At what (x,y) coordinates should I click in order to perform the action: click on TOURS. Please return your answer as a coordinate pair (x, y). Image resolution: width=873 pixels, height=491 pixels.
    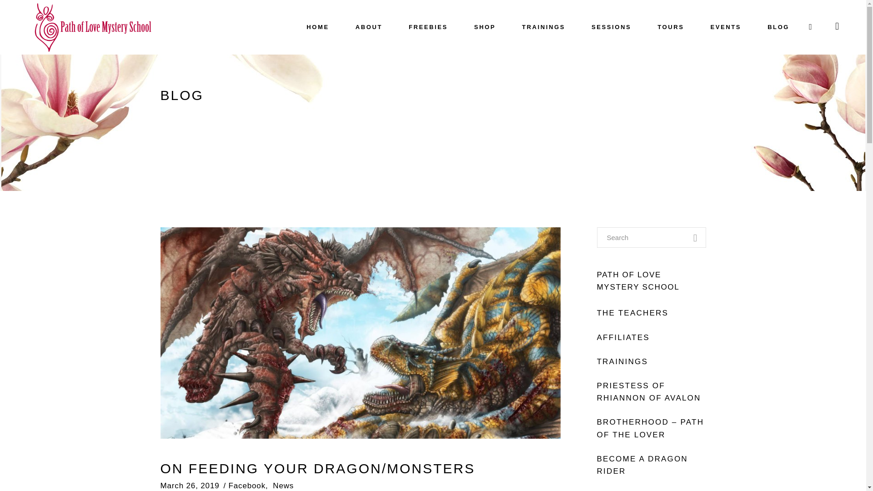
    Looking at the image, I should click on (670, 27).